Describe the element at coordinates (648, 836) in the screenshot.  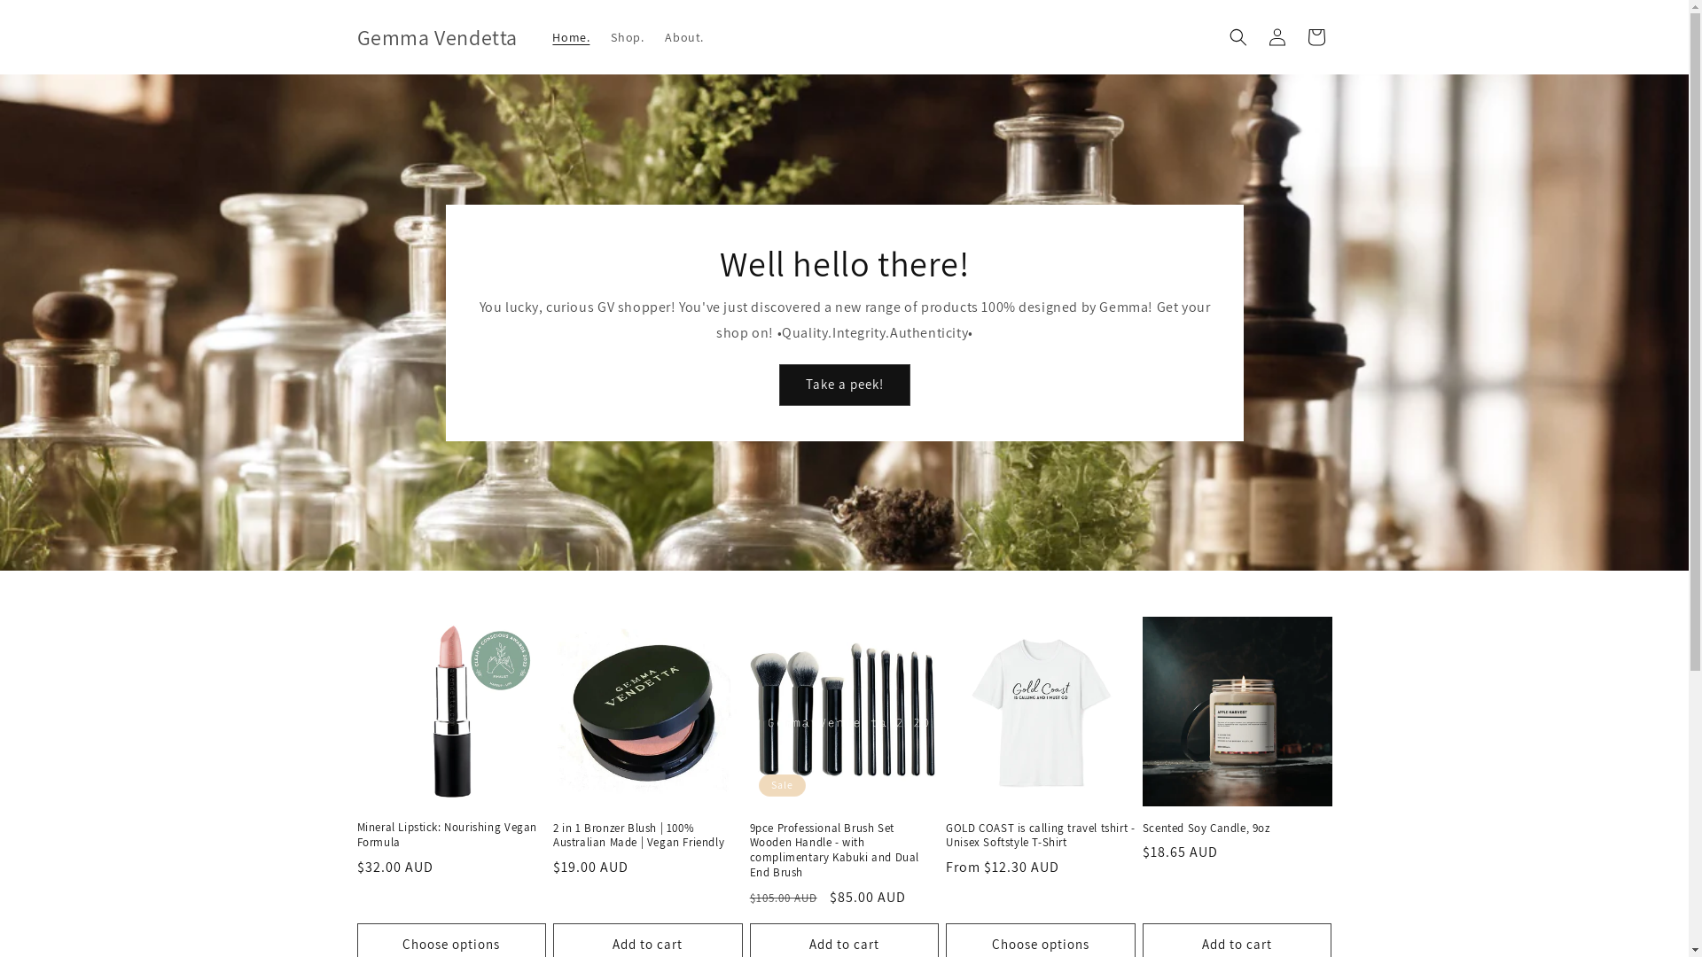
I see `2 in 1 Bronzer Blush | 100% Australian Made | Vegan Friendly` at that location.